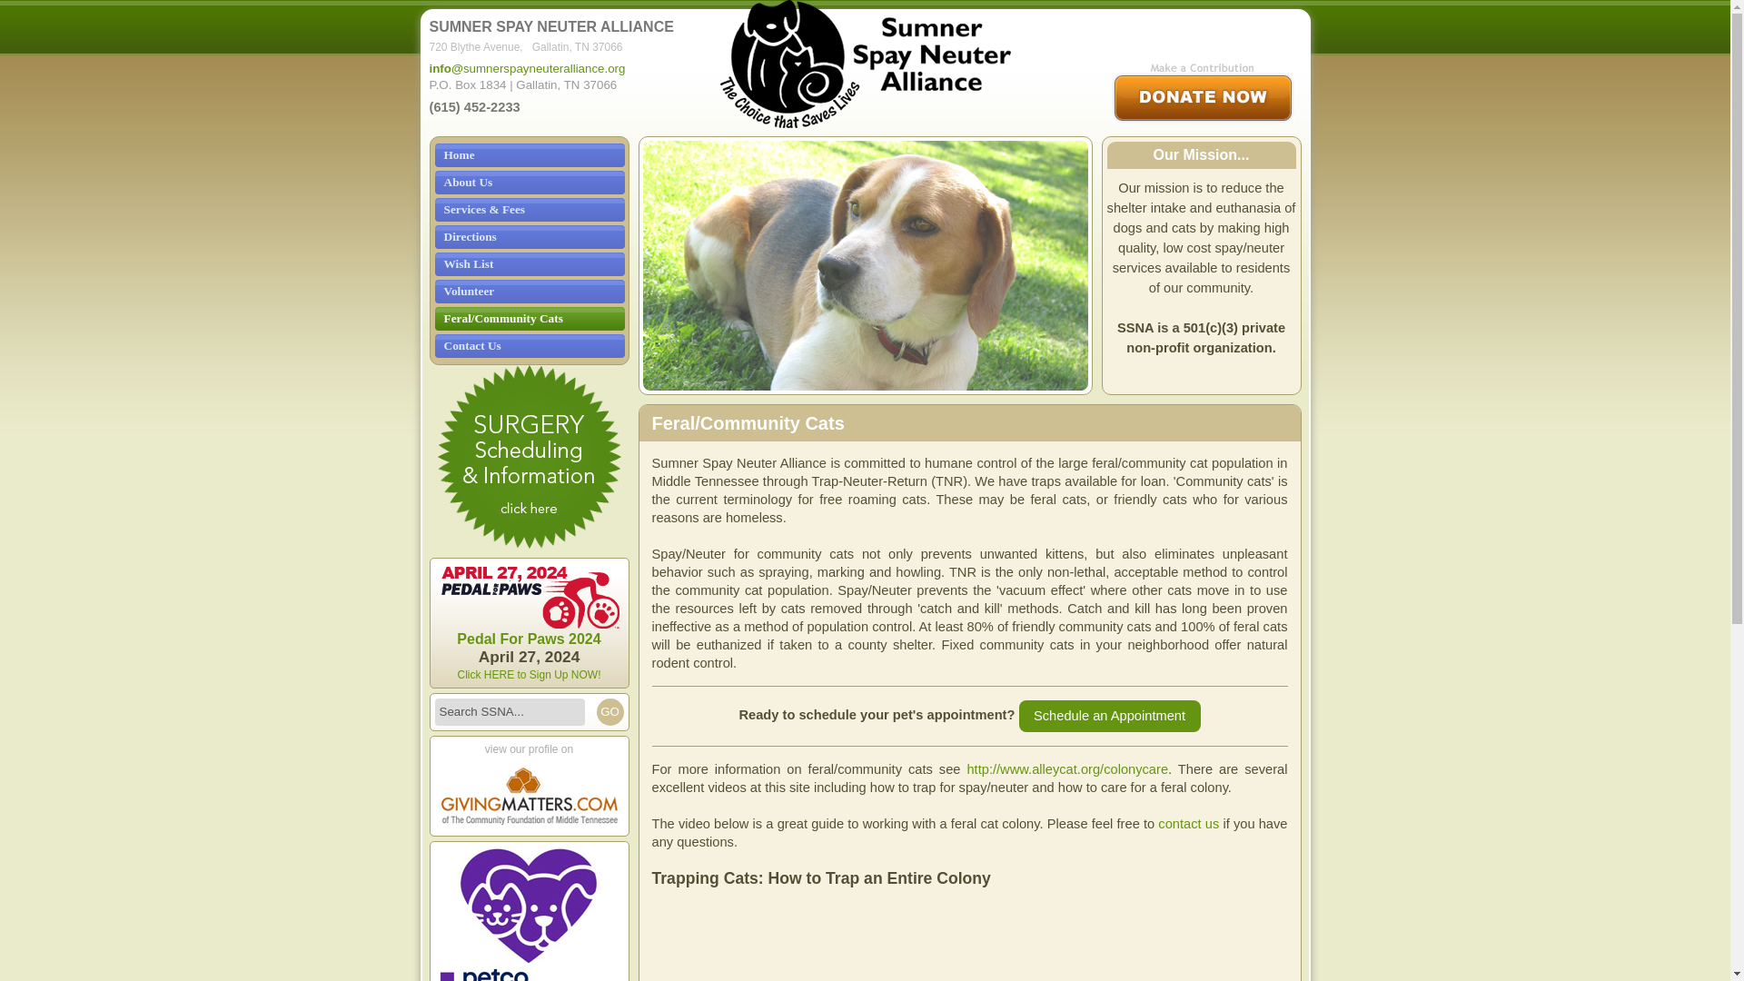  I want to click on Contact Us, so click(529, 346).